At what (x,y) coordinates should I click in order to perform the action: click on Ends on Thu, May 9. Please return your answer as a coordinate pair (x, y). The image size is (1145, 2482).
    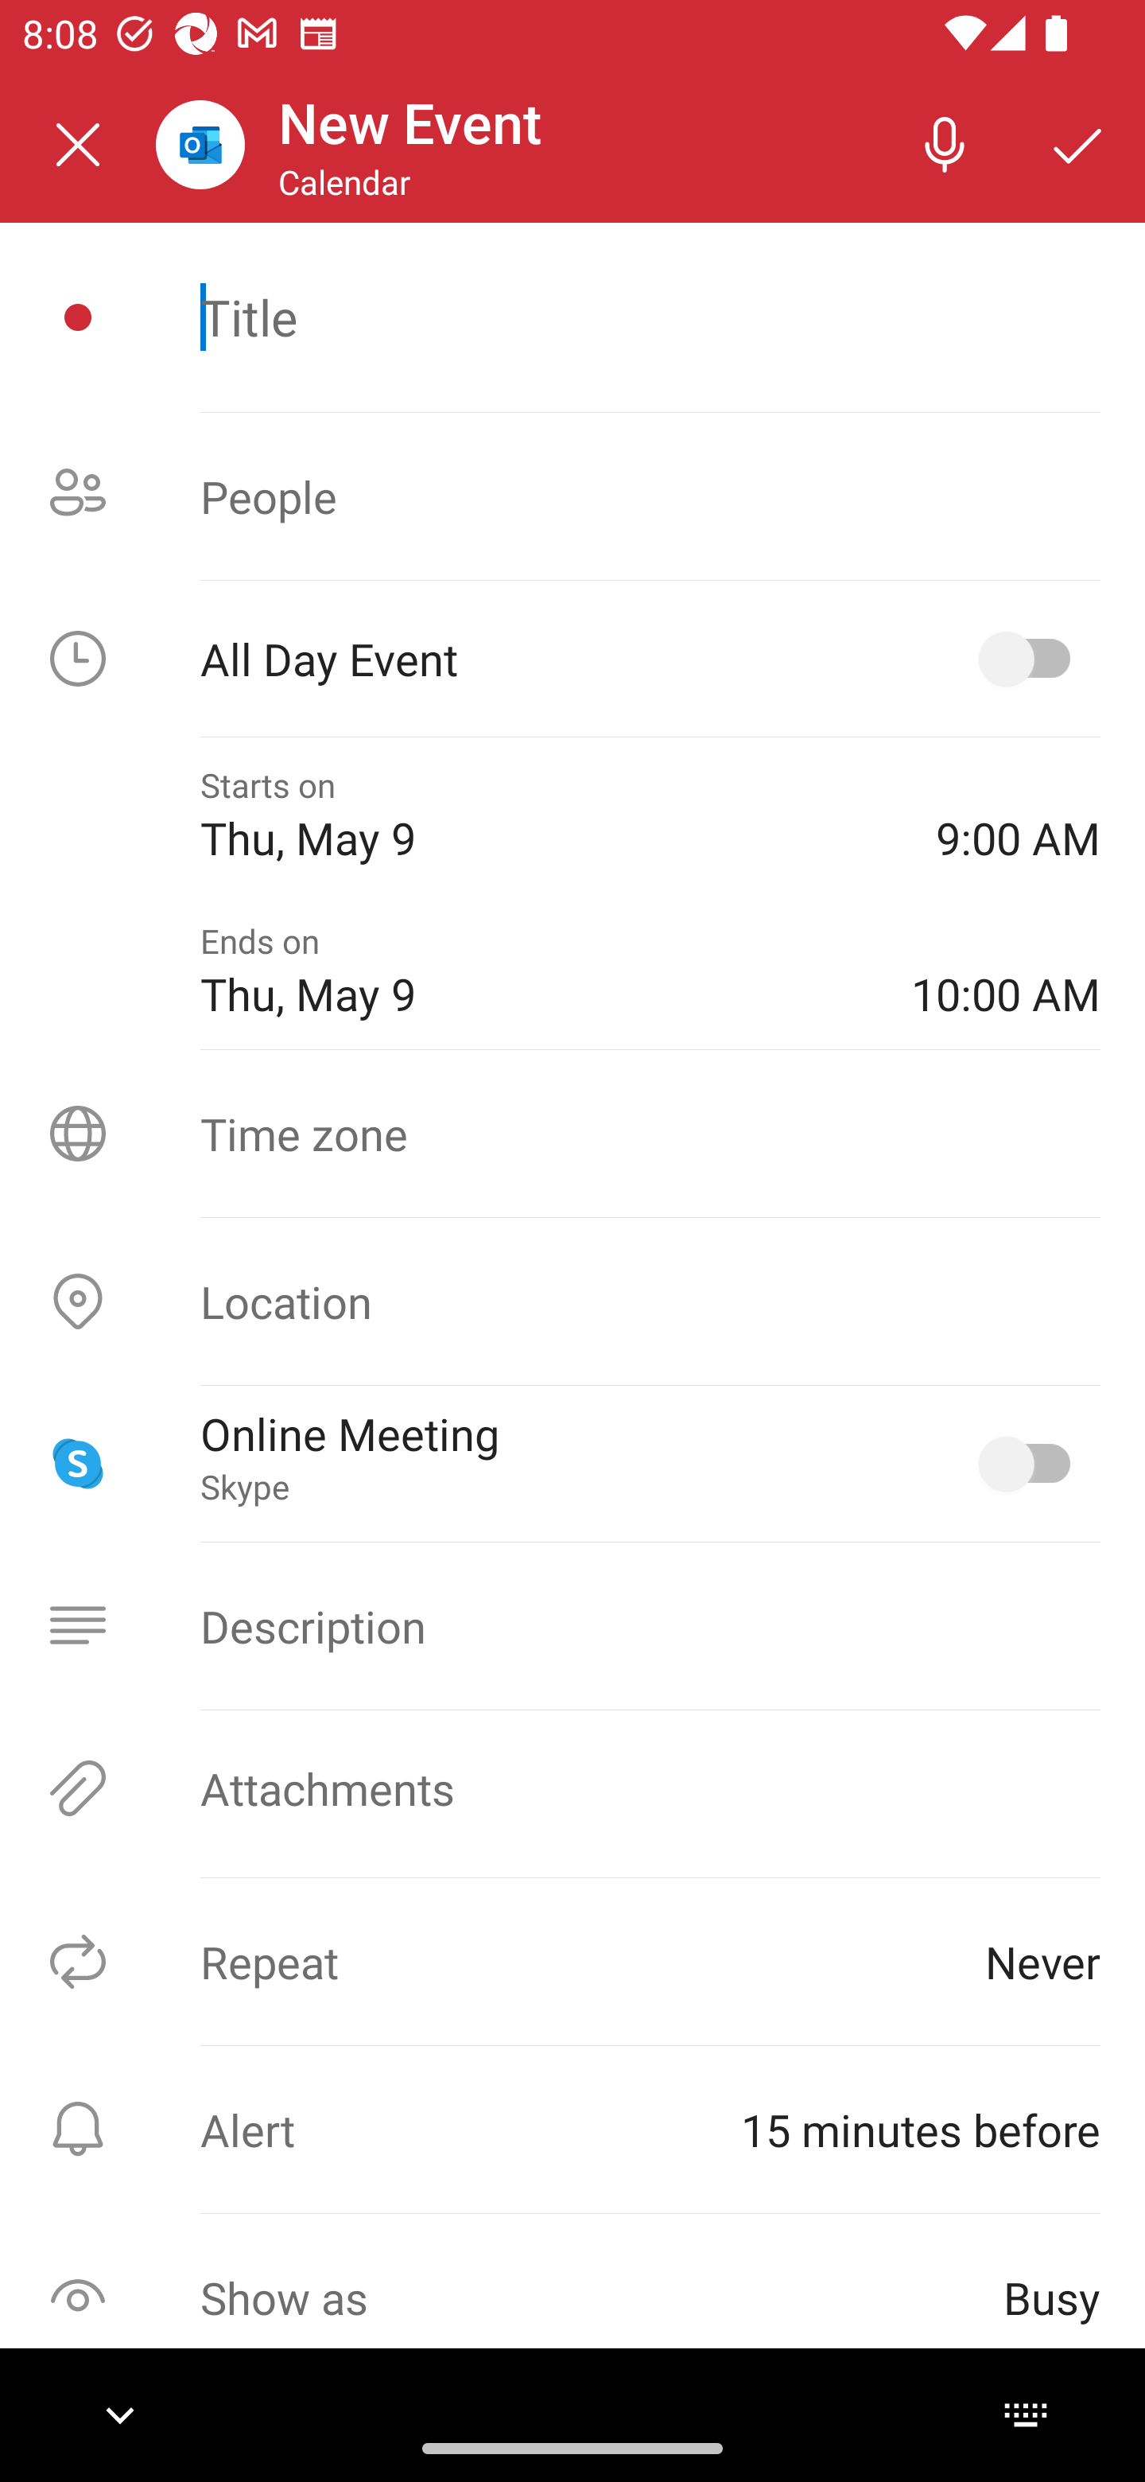
    Looking at the image, I should click on (533, 971).